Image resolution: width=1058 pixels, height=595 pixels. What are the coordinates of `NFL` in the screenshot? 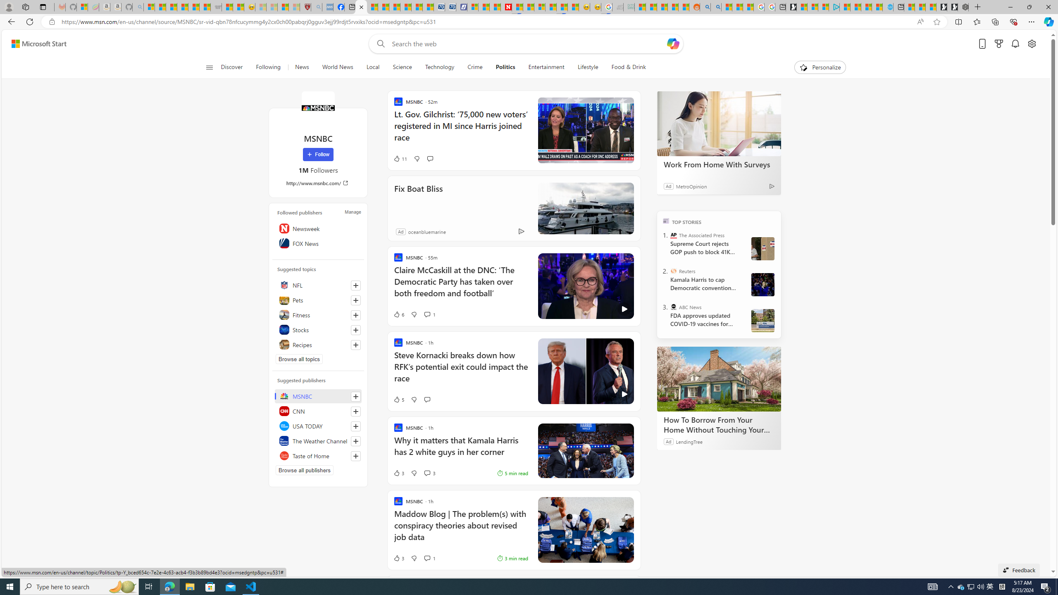 It's located at (318, 285).